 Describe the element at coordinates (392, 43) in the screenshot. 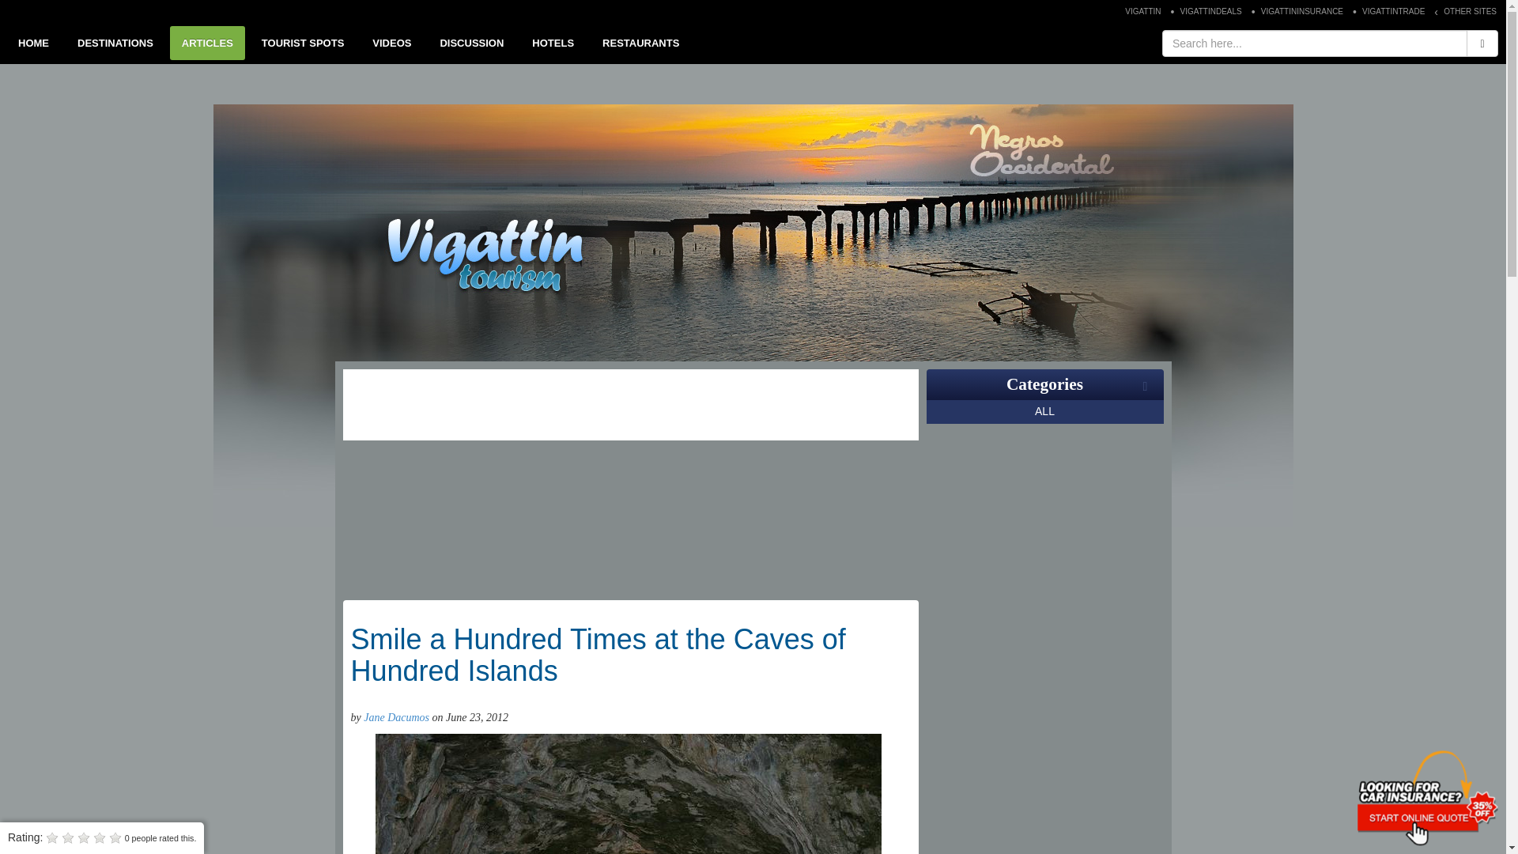

I see `Tourism Videos` at that location.